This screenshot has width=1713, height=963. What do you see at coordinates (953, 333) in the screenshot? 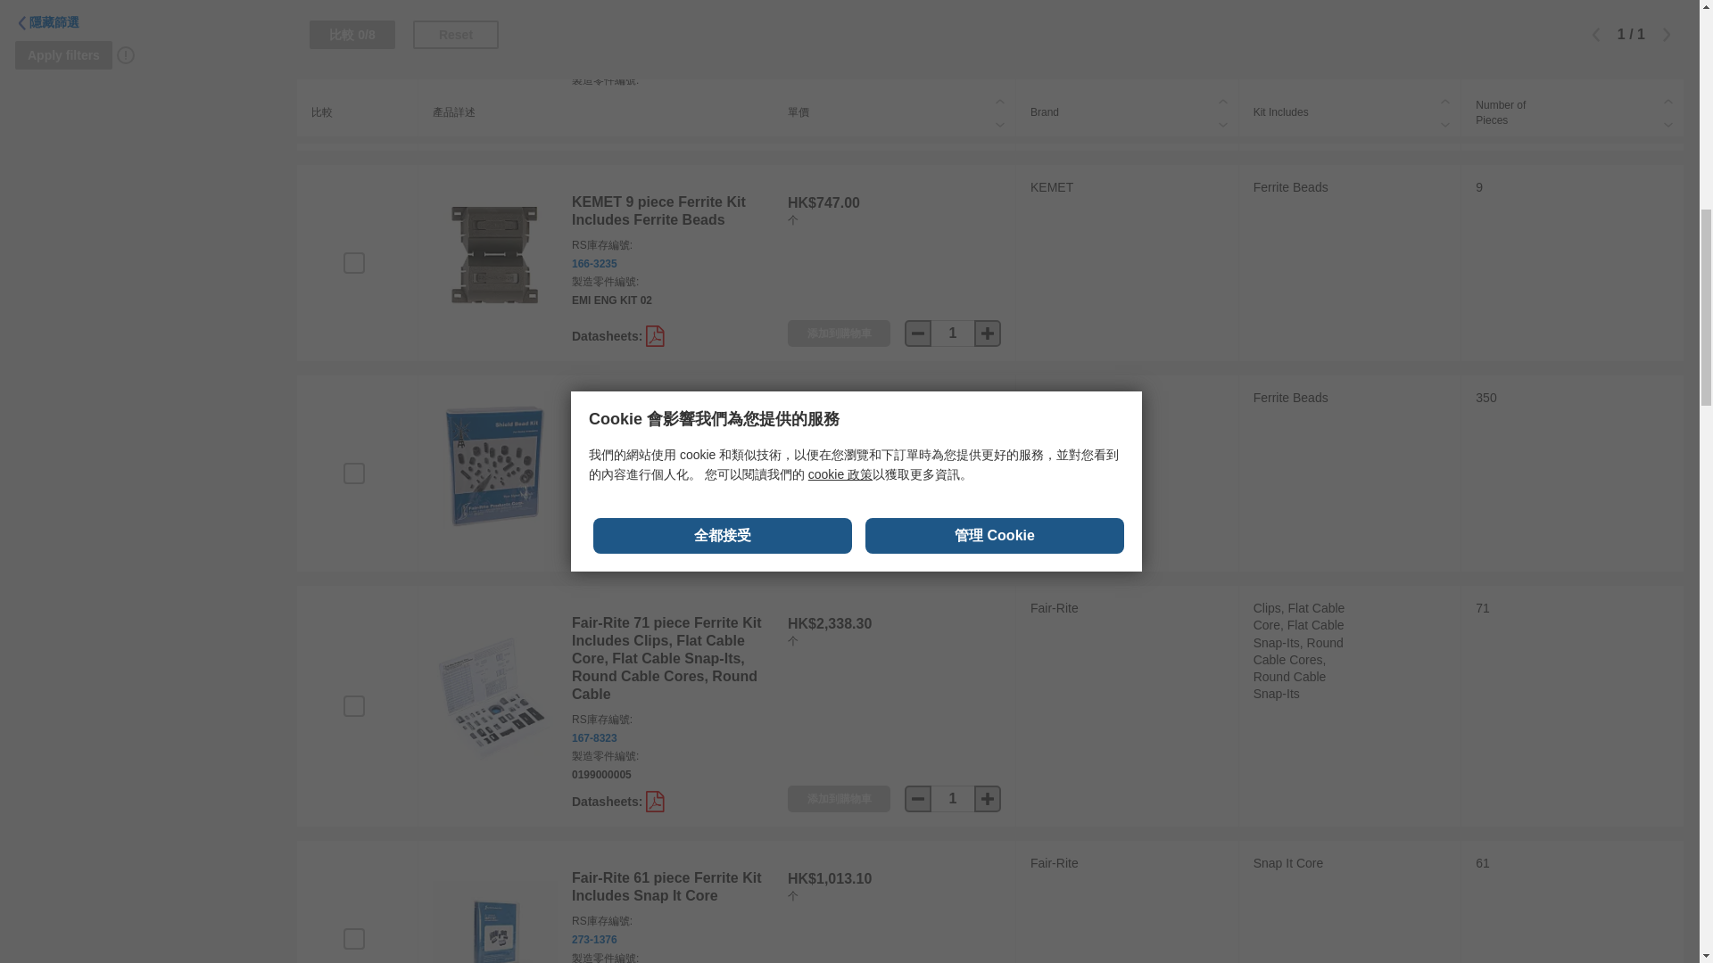
I see `1` at bounding box center [953, 333].